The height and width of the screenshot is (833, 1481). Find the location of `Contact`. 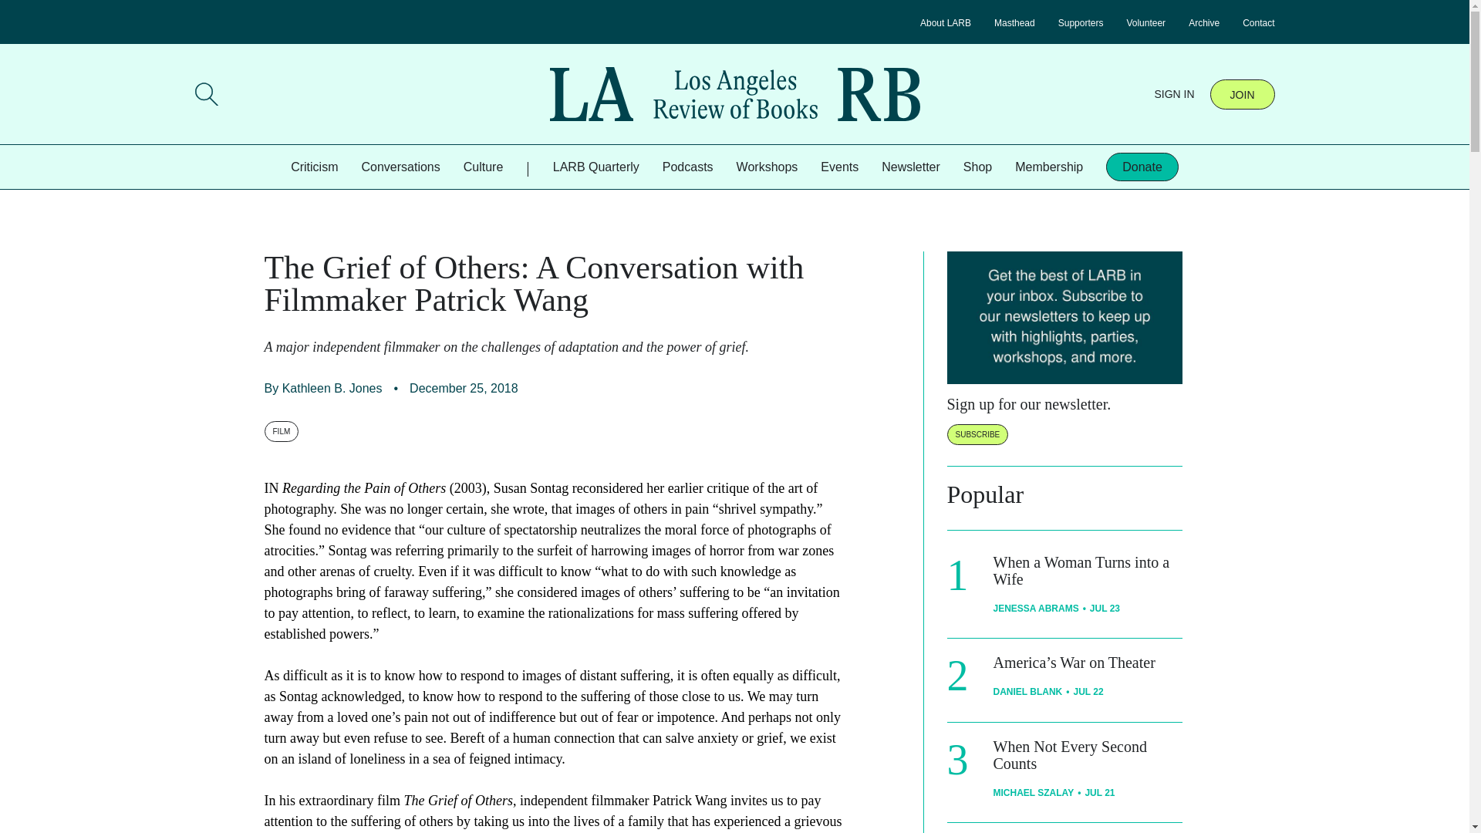

Contact is located at coordinates (1257, 22).